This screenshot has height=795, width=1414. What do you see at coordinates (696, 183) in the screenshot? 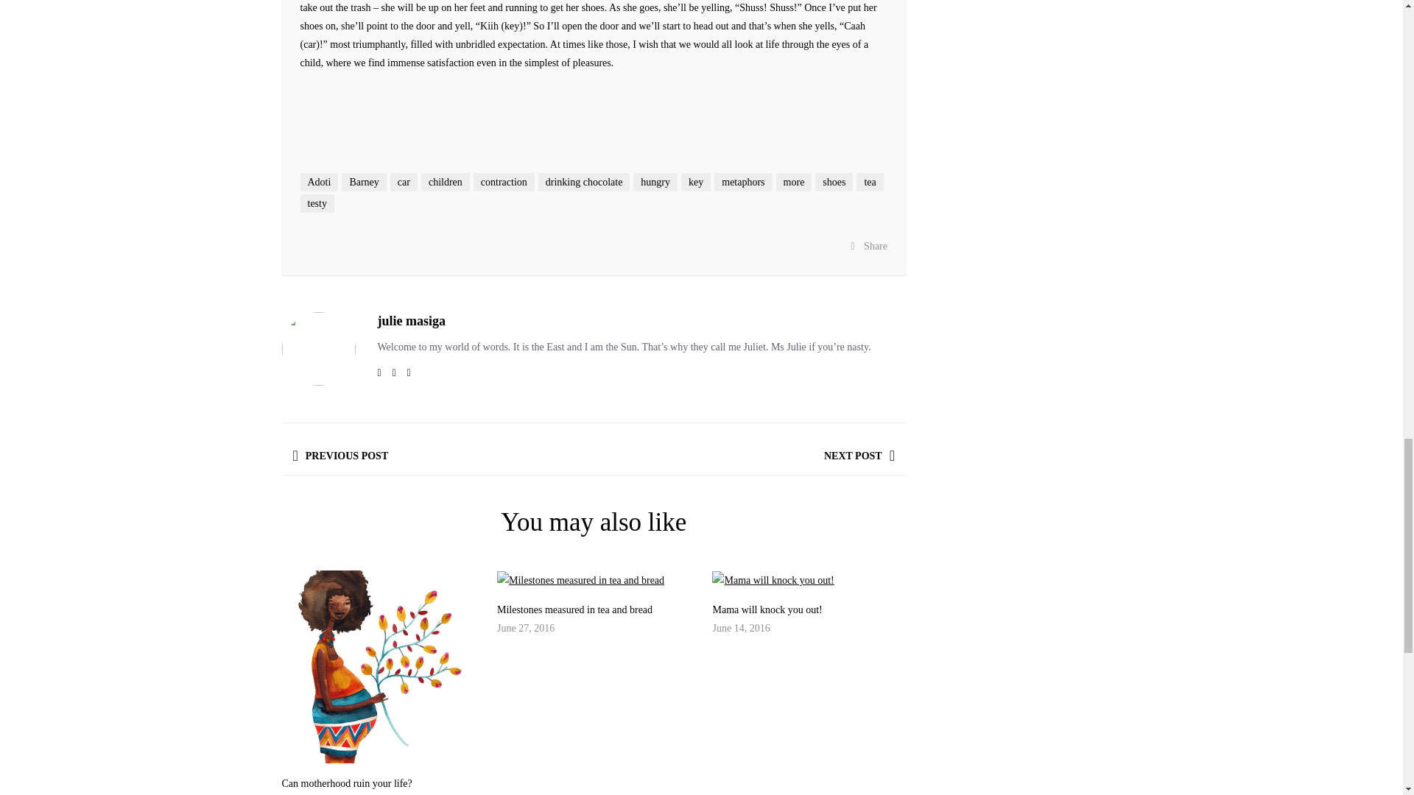
I see `key` at bounding box center [696, 183].